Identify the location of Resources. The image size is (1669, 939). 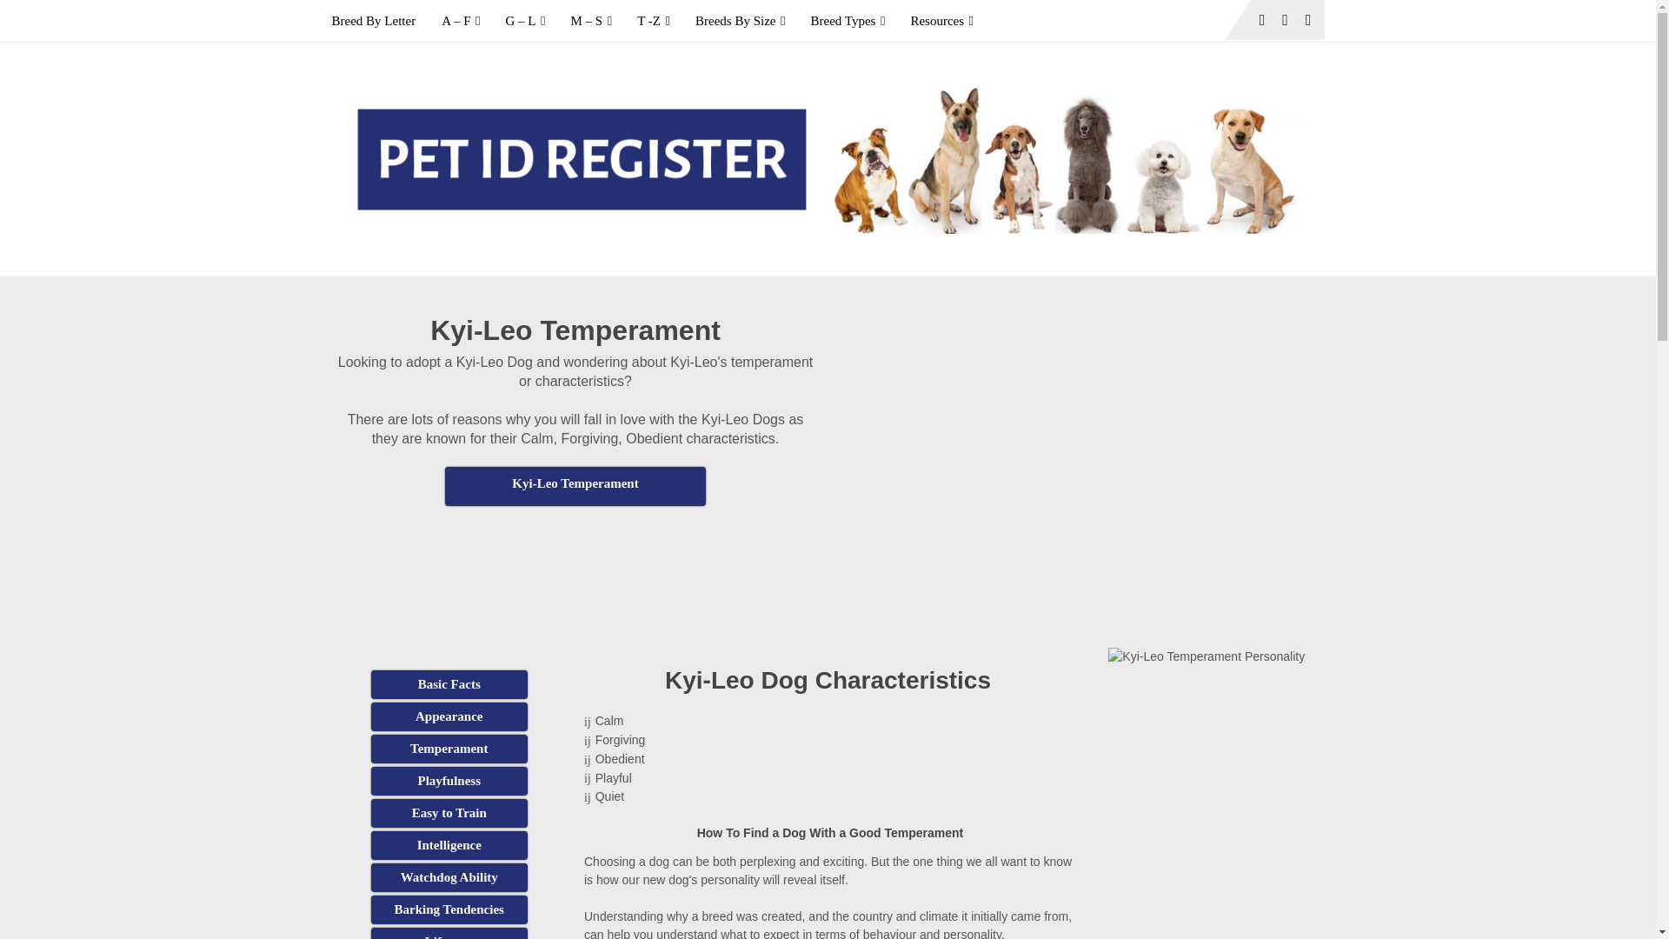
(941, 21).